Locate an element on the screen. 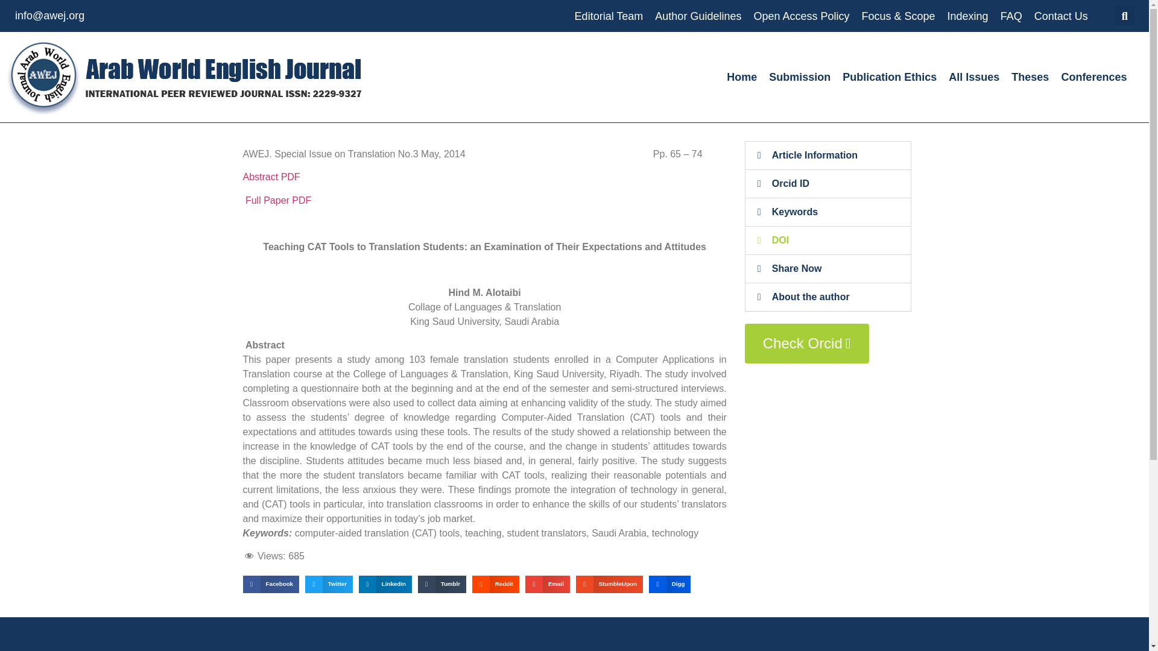 Image resolution: width=1158 pixels, height=651 pixels. Author Guidelines is located at coordinates (697, 16).